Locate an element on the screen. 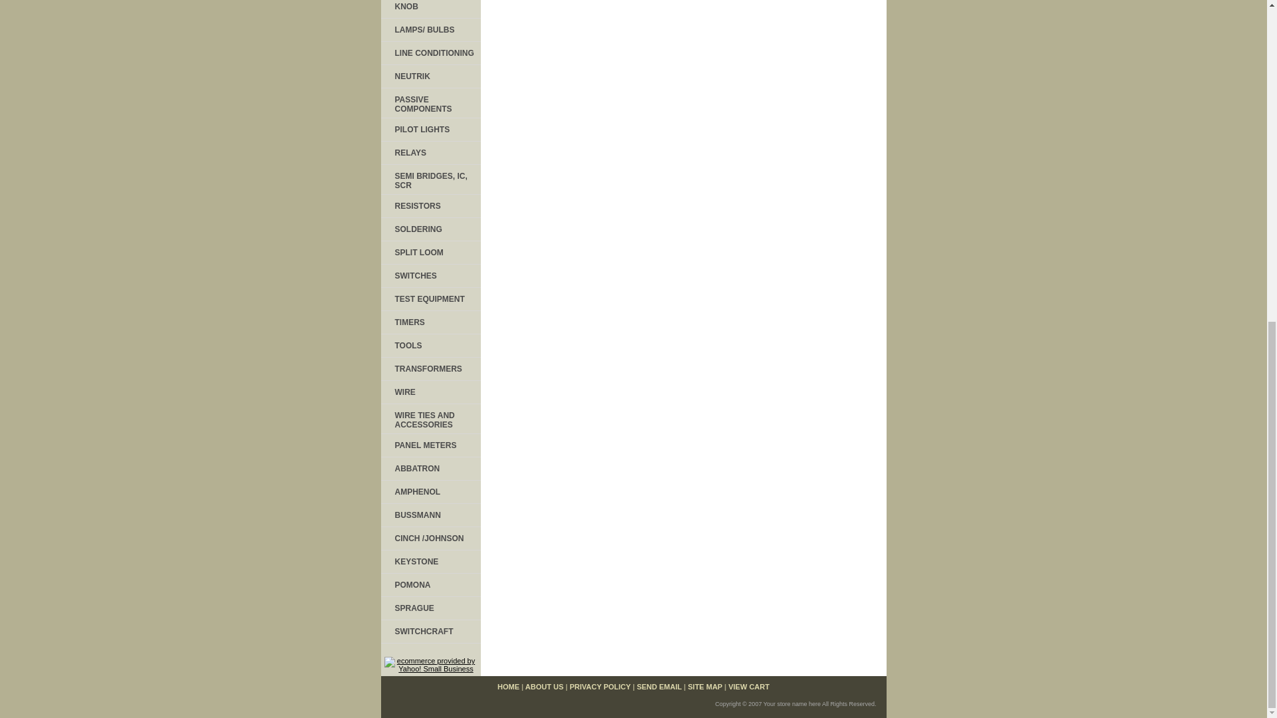 The image size is (1277, 718). PASSIVE COMPONENTS is located at coordinates (430, 103).